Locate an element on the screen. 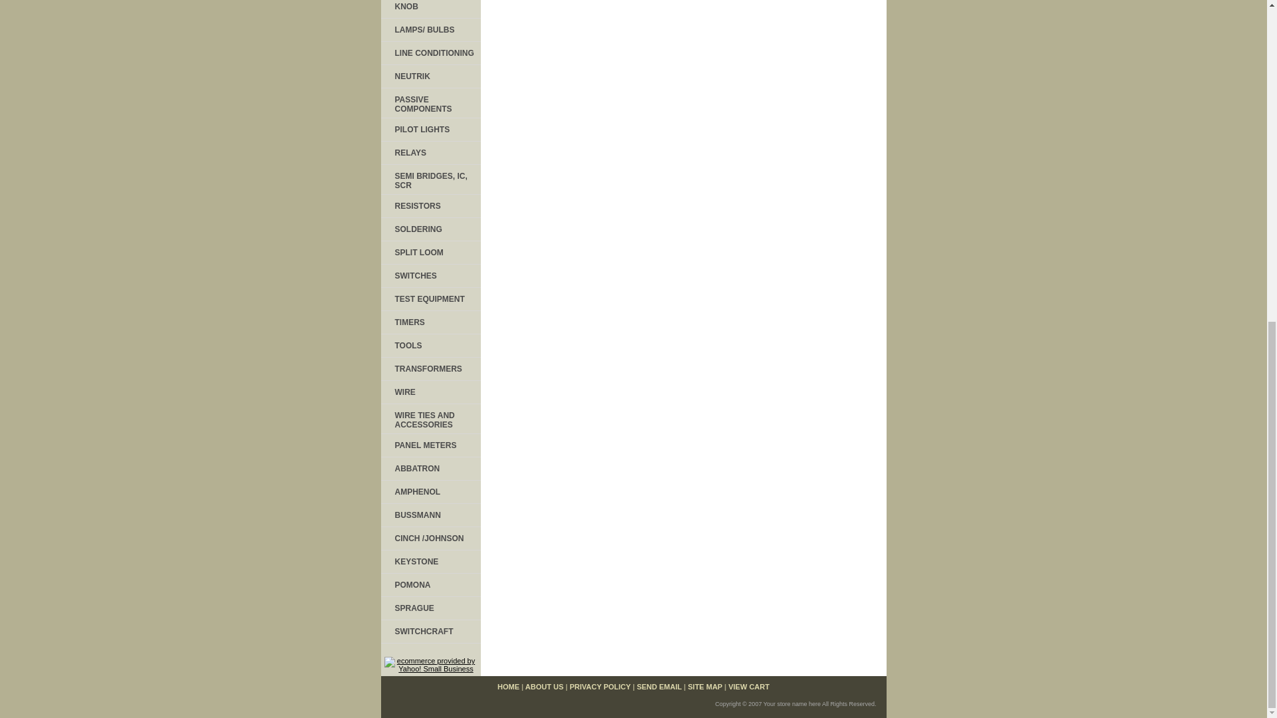 The image size is (1277, 718). PASSIVE COMPONENTS is located at coordinates (430, 103).